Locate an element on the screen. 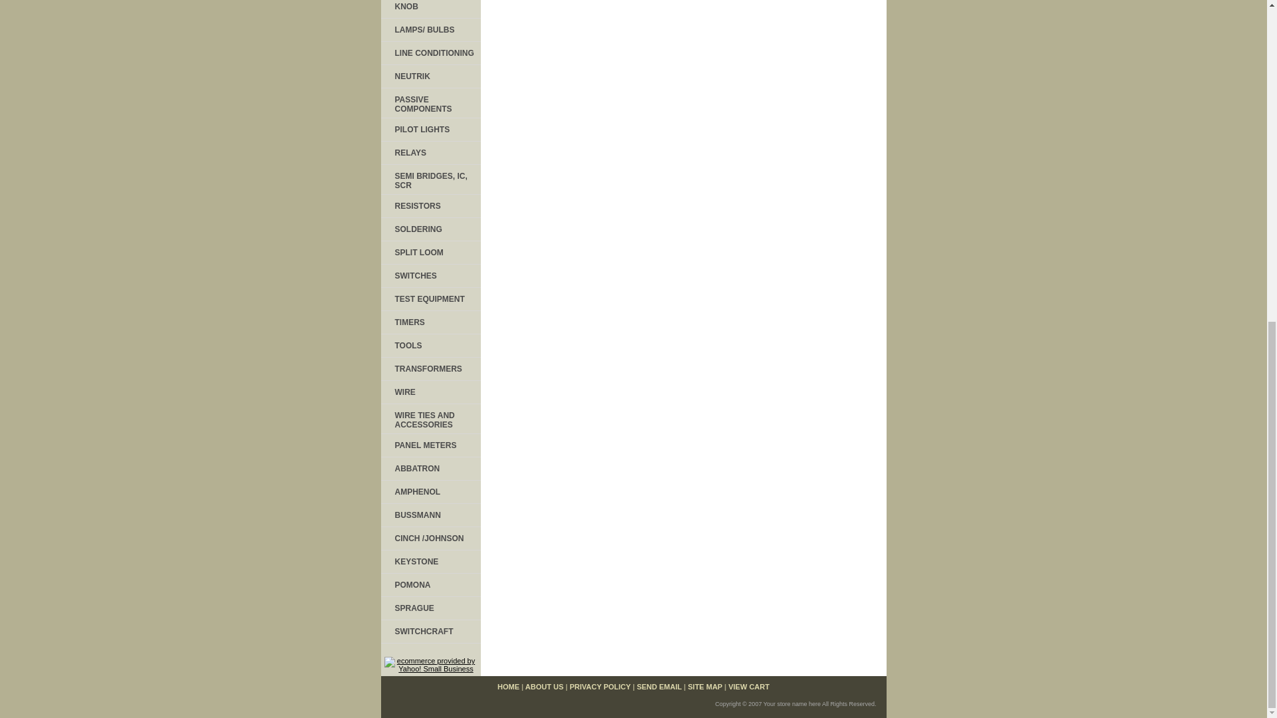 The image size is (1277, 718). PASSIVE COMPONENTS is located at coordinates (430, 103).